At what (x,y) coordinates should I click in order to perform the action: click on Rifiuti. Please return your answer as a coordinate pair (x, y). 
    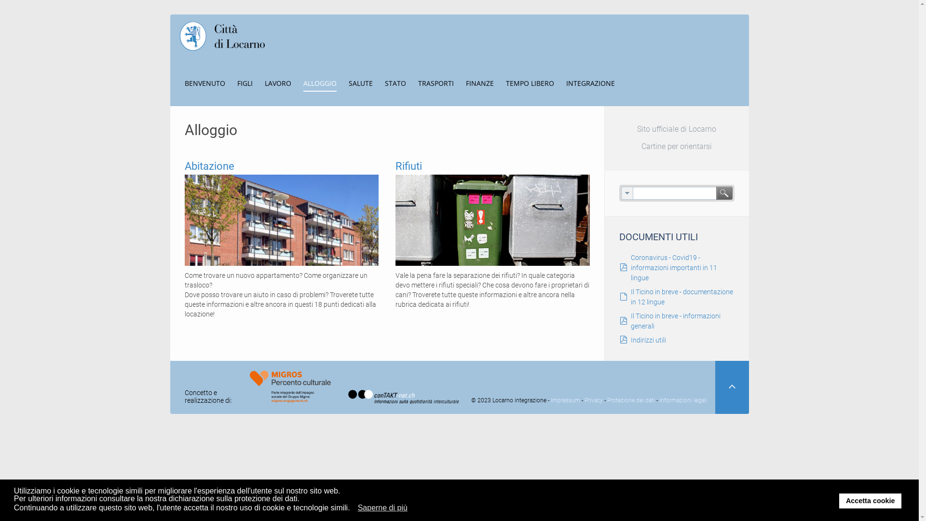
    Looking at the image, I should click on (493, 219).